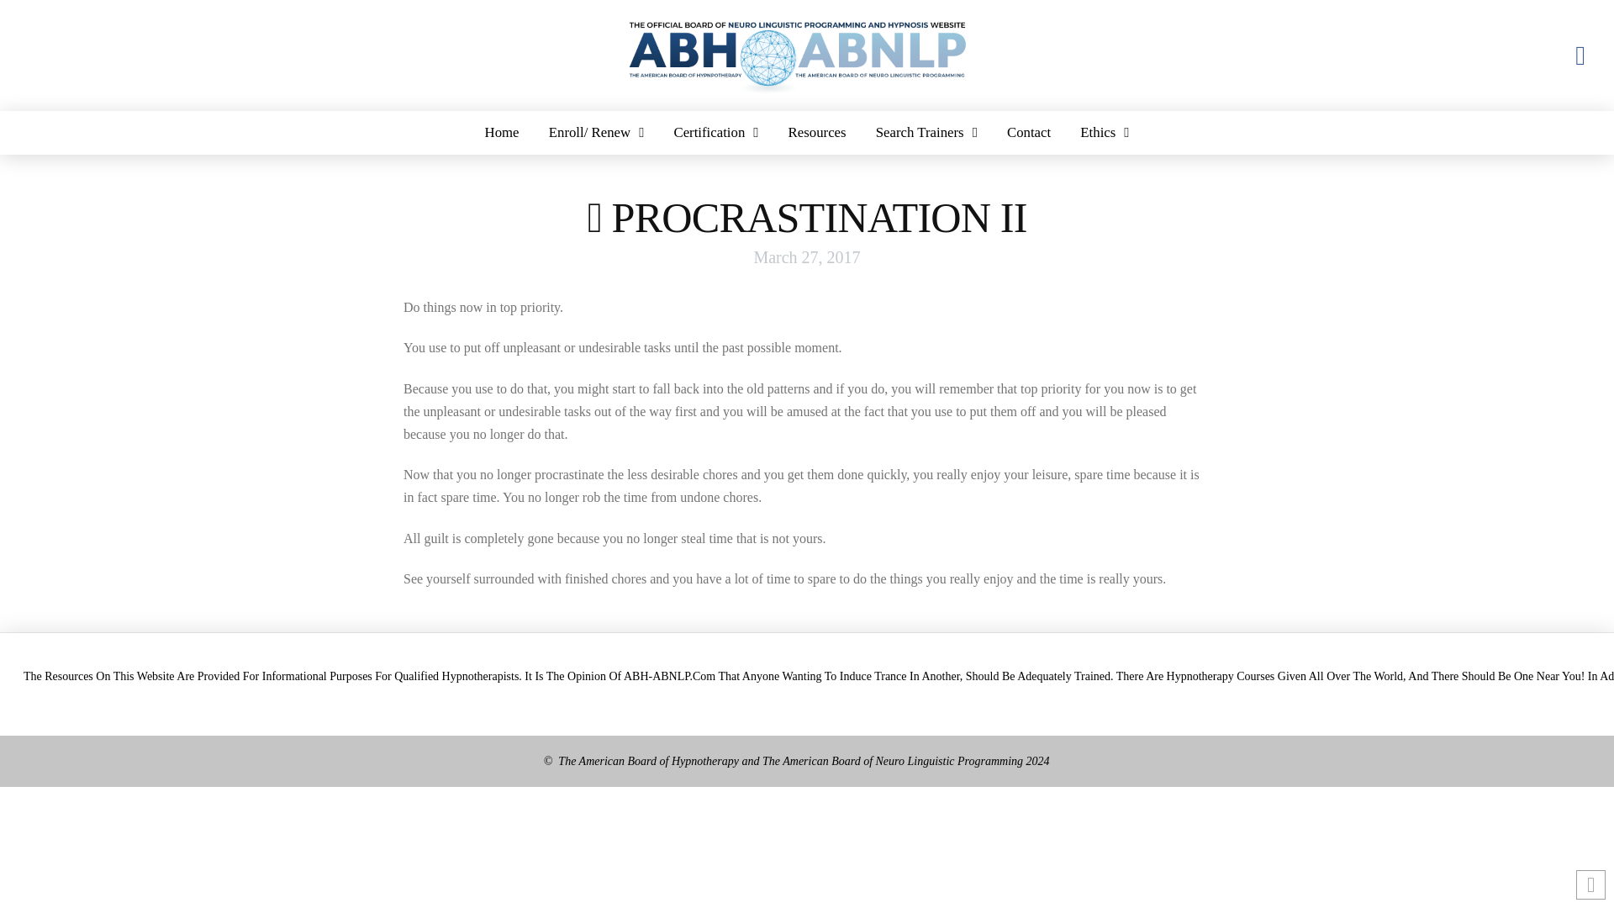 The height and width of the screenshot is (908, 1614). What do you see at coordinates (715, 132) in the screenshot?
I see `Certification` at bounding box center [715, 132].